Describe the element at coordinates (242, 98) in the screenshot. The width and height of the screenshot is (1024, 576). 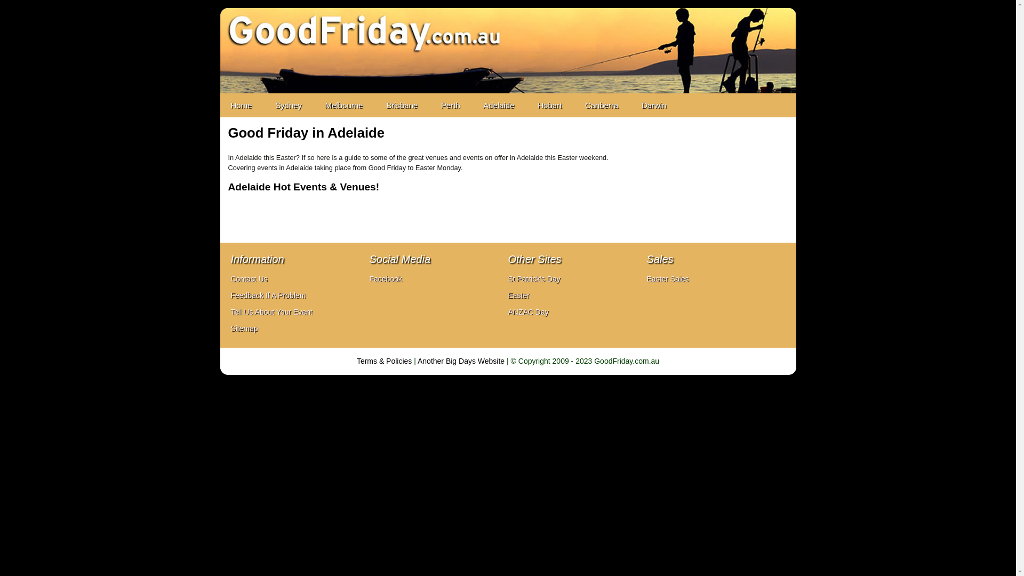
I see `Skip to content` at that location.